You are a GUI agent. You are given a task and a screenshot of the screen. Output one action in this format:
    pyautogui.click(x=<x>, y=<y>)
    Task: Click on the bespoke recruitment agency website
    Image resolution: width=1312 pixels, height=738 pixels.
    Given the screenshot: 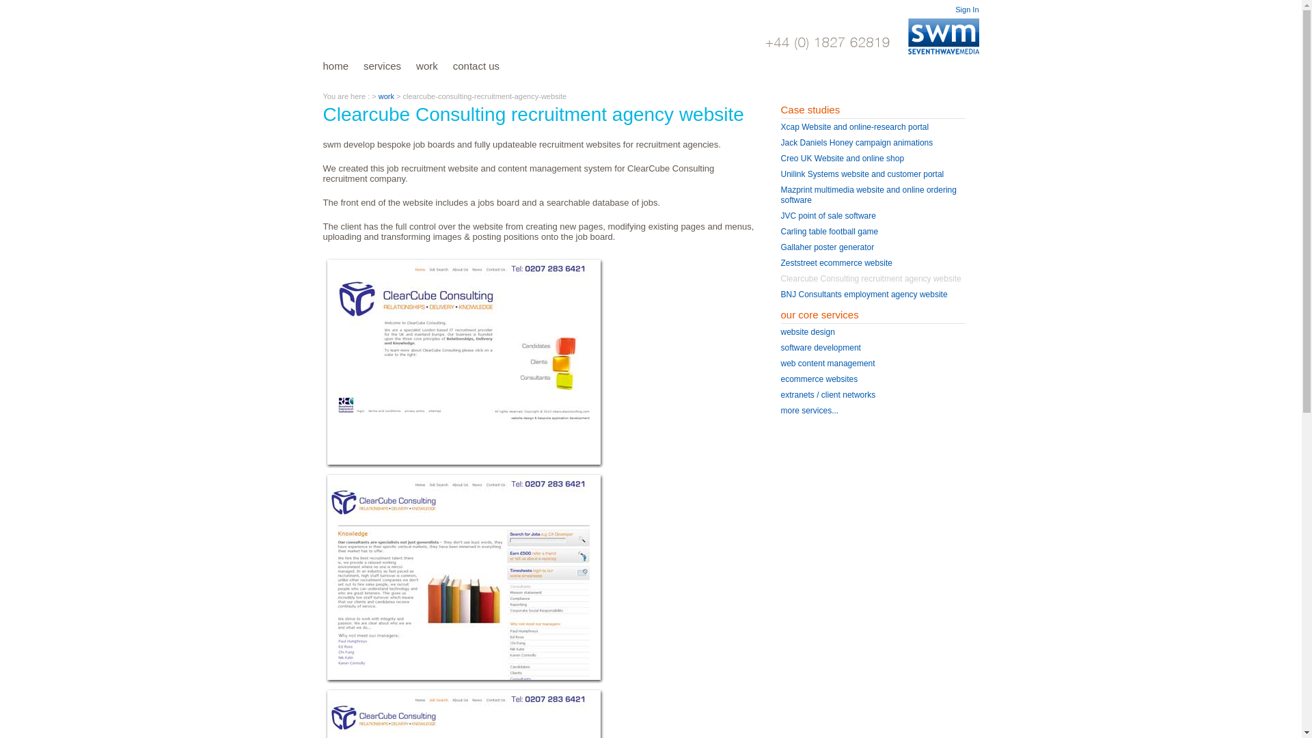 What is the action you would take?
    pyautogui.click(x=463, y=577)
    